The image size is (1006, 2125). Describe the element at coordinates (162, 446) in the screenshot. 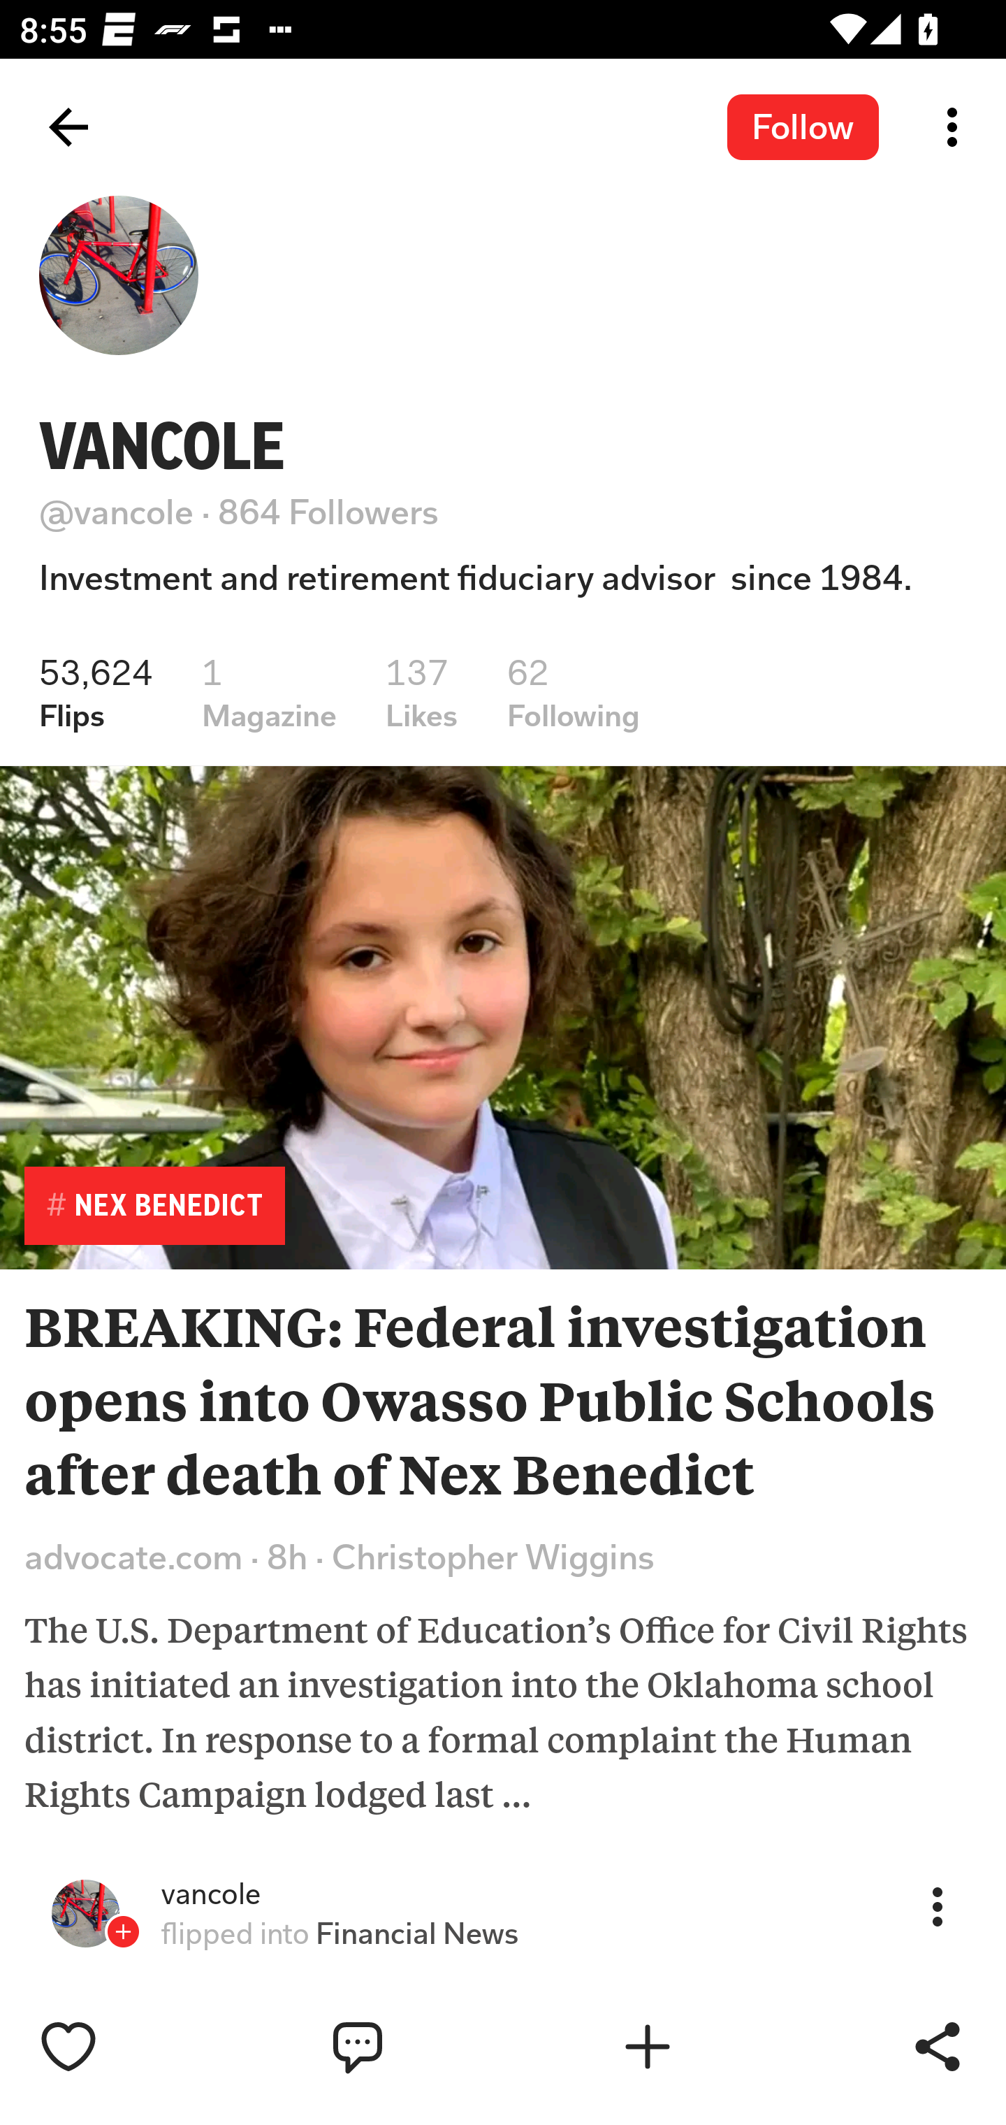

I see `VANCOLE` at that location.